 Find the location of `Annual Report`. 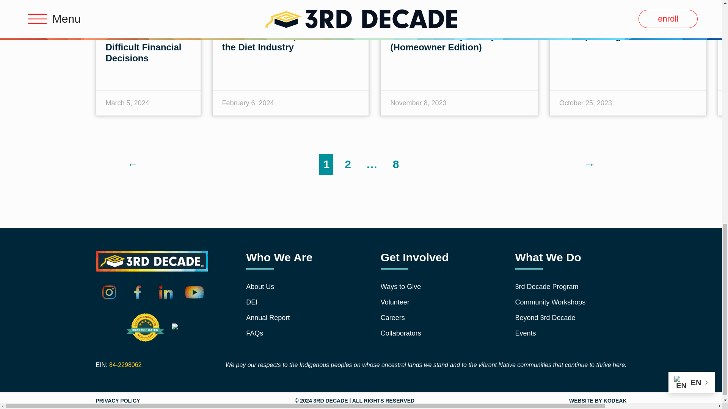

Annual Report is located at coordinates (290, 318).